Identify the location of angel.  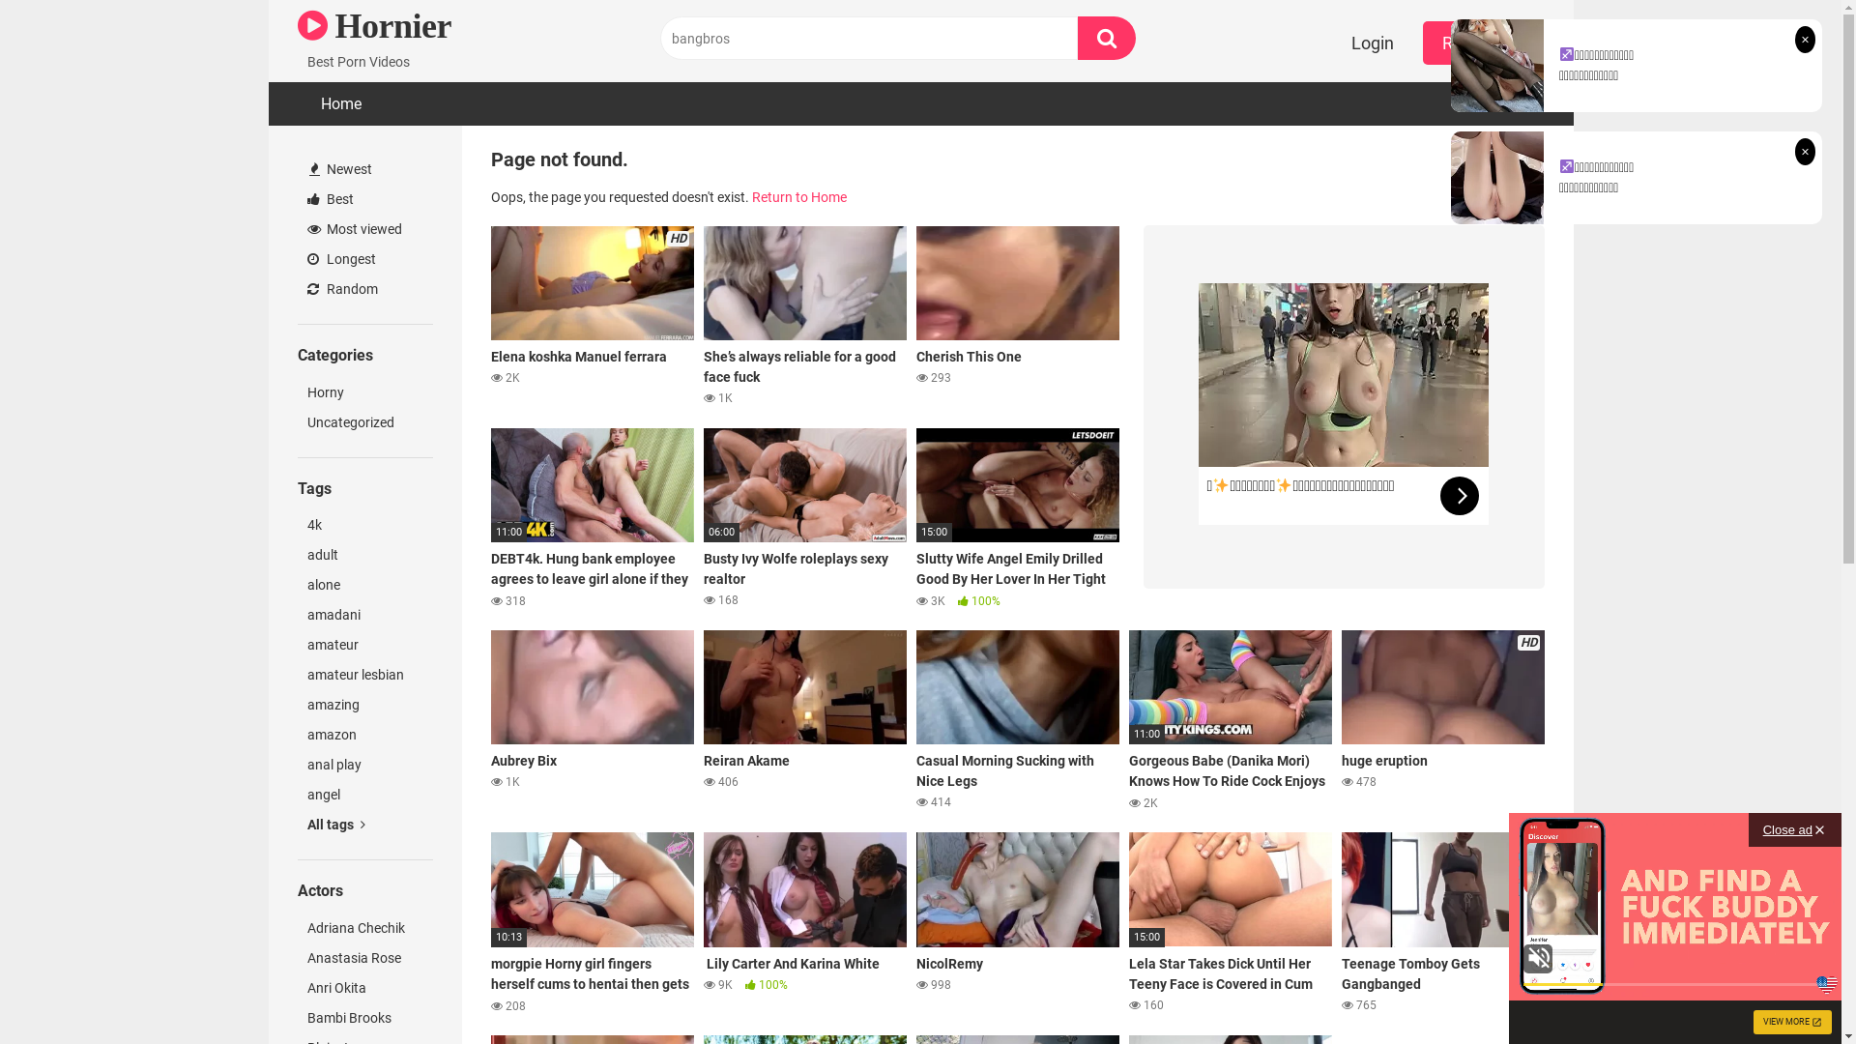
(365, 795).